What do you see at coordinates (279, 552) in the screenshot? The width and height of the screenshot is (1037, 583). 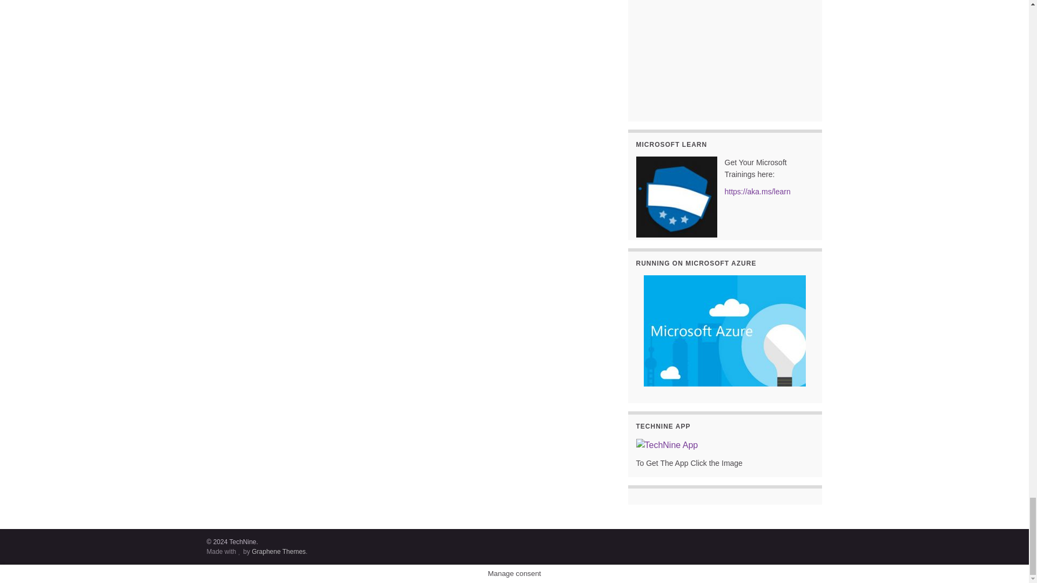 I see `Graphene Themes` at bounding box center [279, 552].